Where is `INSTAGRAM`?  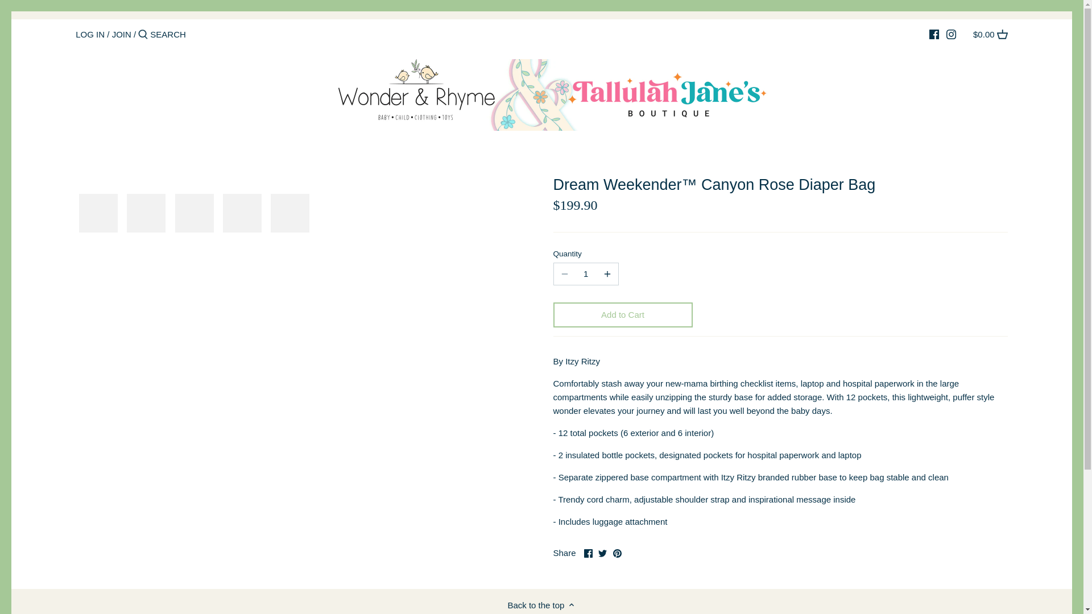 INSTAGRAM is located at coordinates (951, 34).